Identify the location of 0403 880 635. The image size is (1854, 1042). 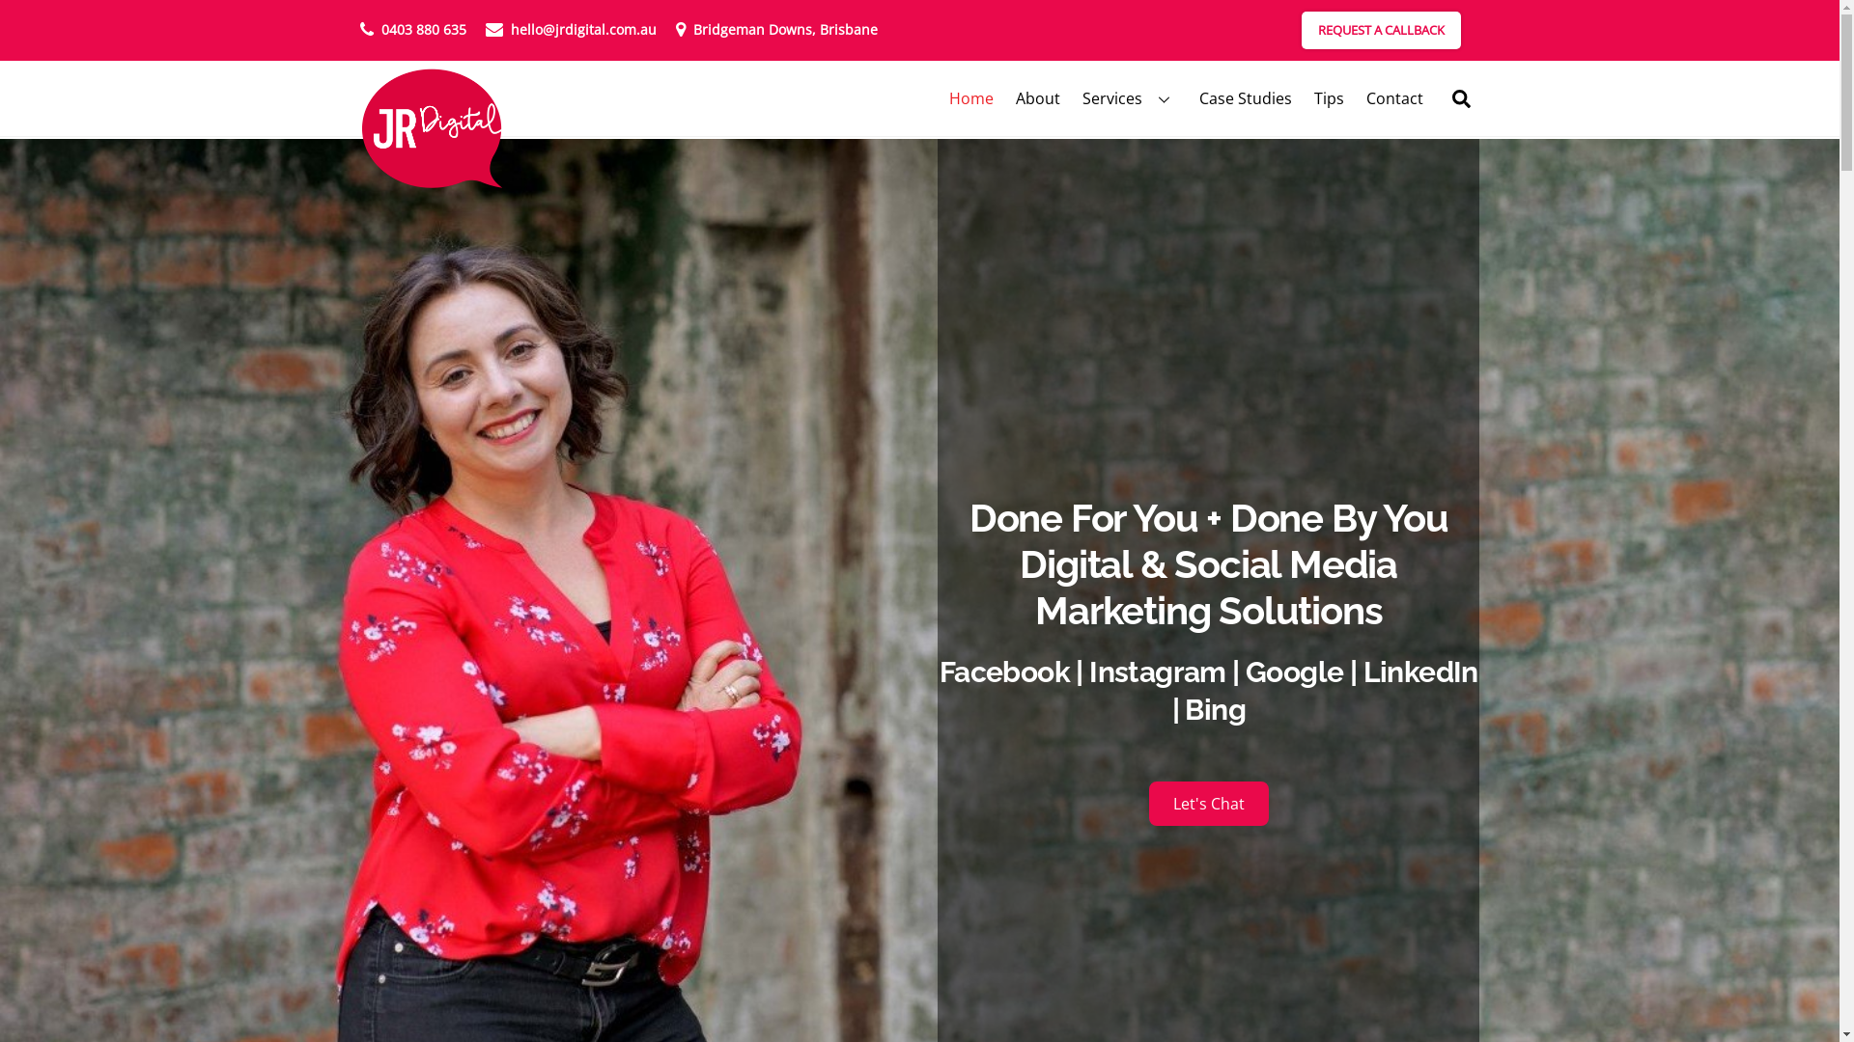
(412, 30).